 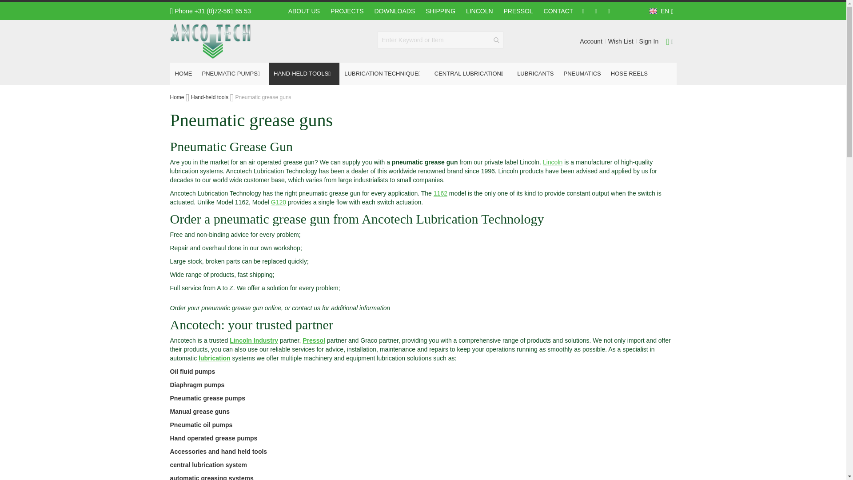 I want to click on LINCOLN, so click(x=479, y=11).